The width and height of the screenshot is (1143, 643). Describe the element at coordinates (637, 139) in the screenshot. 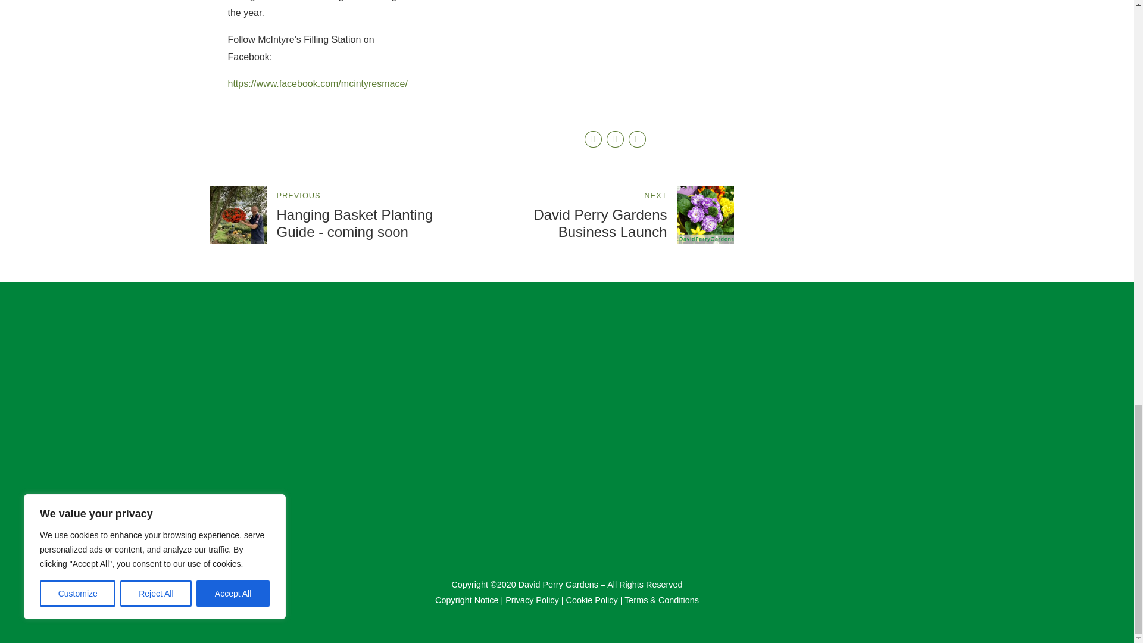

I see `Share on Linkedin` at that location.